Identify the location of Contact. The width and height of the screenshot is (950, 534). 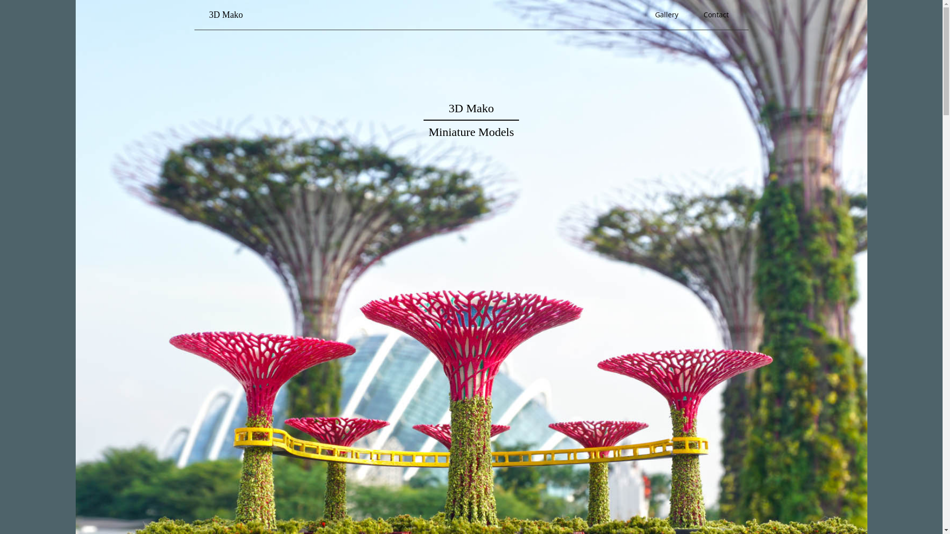
(716, 15).